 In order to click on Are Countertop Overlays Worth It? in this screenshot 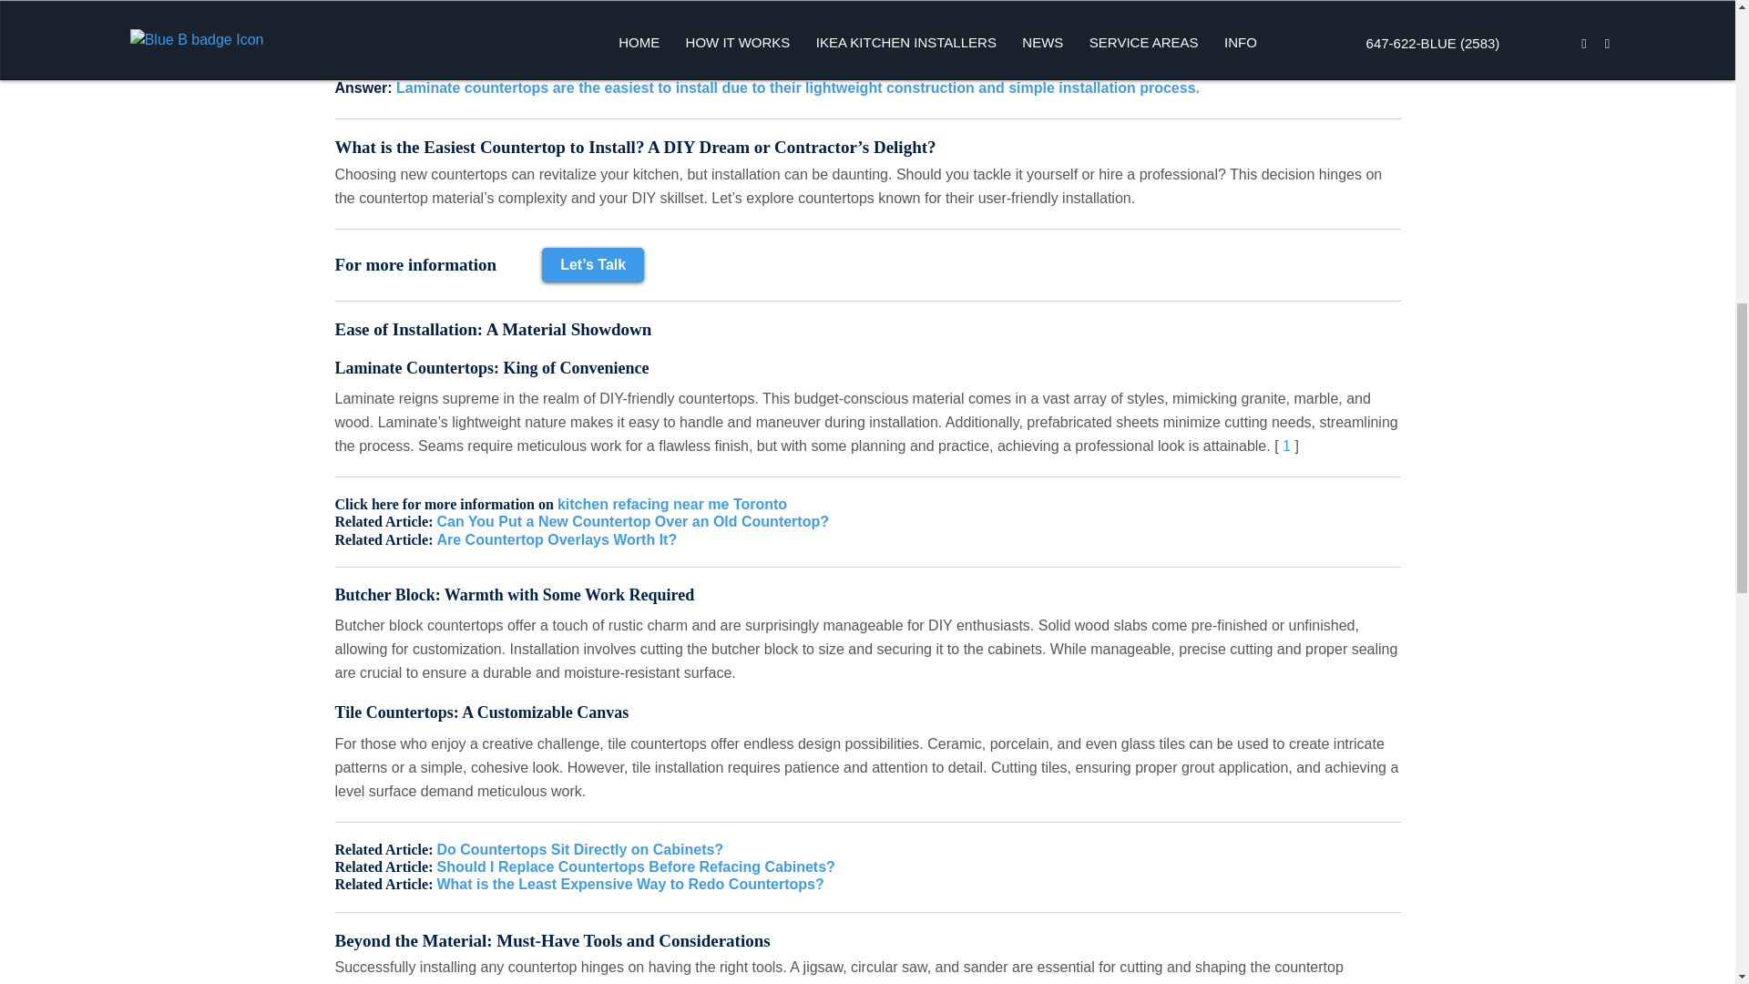, I will do `click(556, 539)`.